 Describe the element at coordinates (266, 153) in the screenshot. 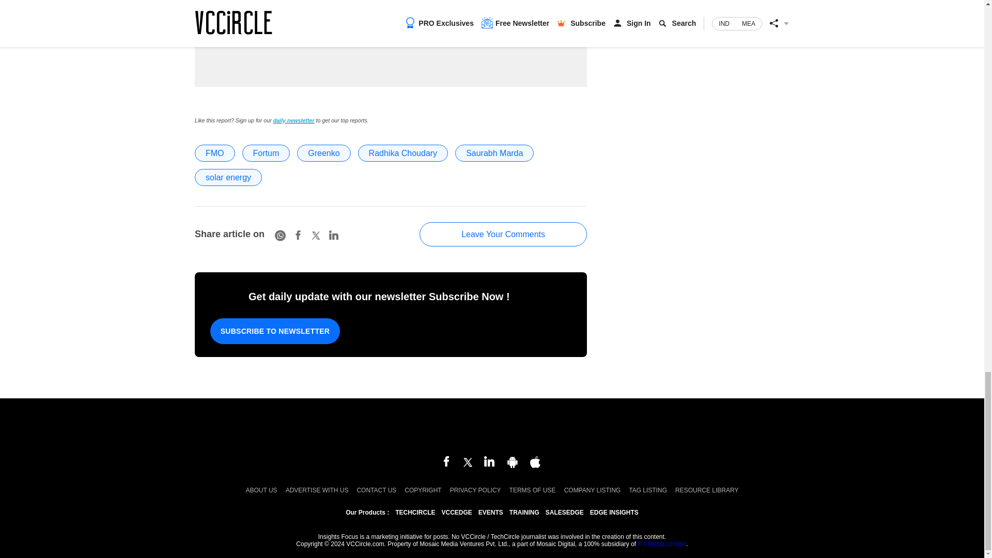

I see `Fortum` at that location.